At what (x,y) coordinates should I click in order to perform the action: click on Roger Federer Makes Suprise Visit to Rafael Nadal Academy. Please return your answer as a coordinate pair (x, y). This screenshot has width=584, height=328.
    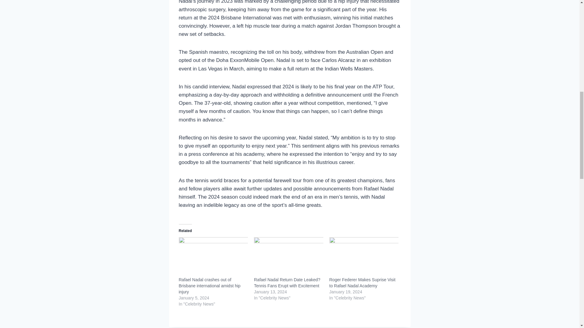
    Looking at the image, I should click on (362, 282).